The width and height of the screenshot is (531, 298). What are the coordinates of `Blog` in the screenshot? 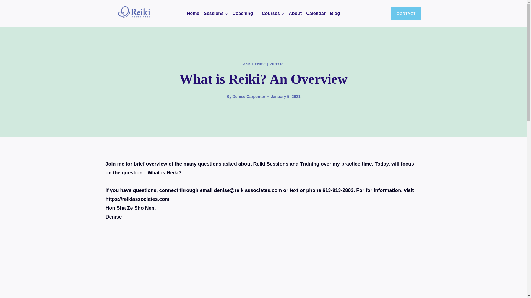 It's located at (335, 13).